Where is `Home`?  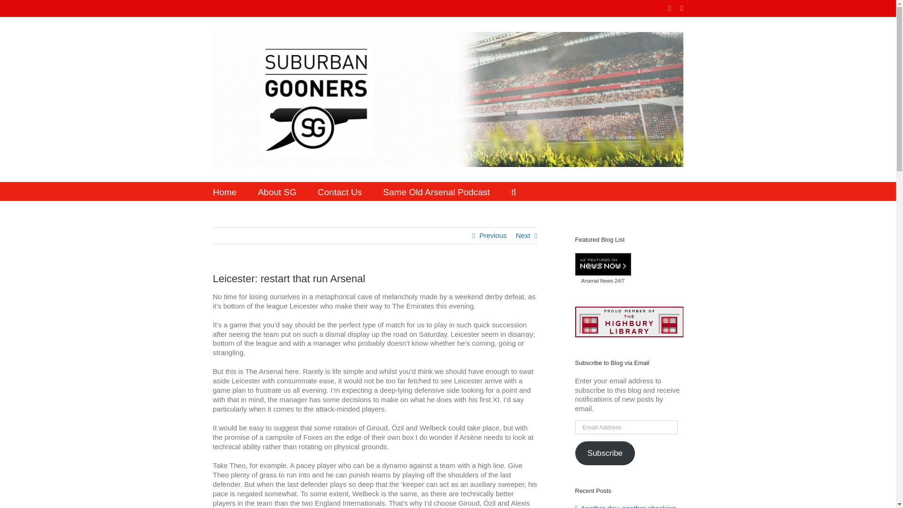
Home is located at coordinates (224, 191).